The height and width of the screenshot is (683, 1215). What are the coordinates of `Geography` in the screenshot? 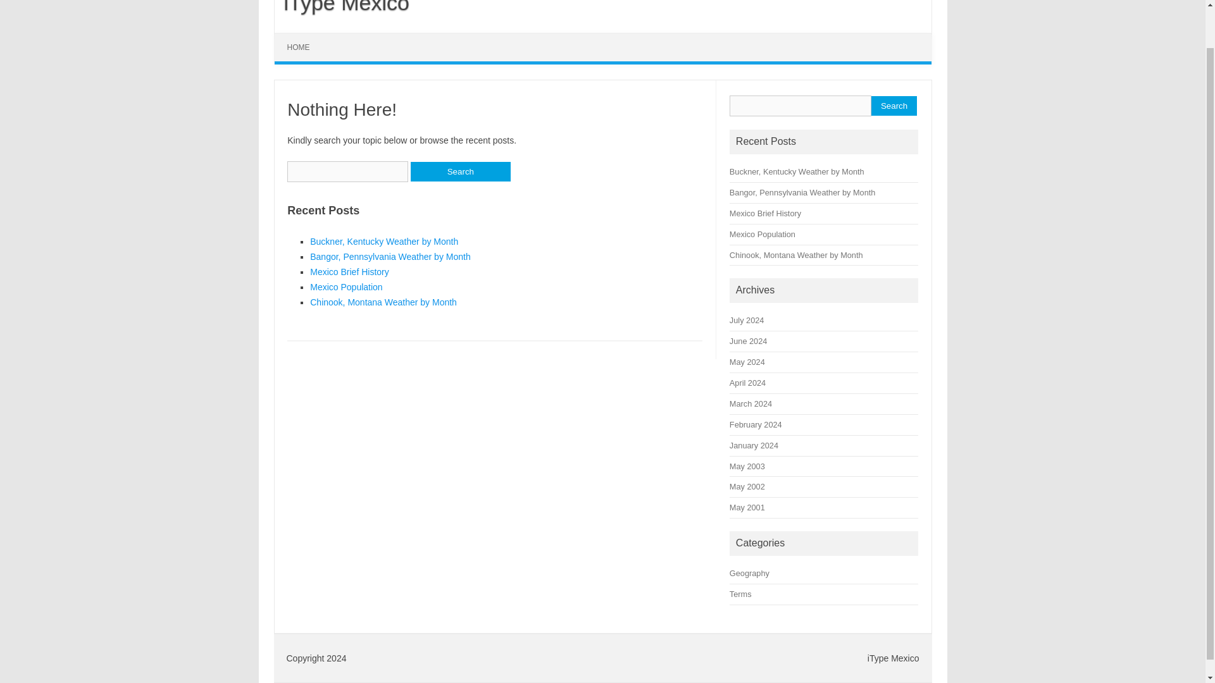 It's located at (749, 573).